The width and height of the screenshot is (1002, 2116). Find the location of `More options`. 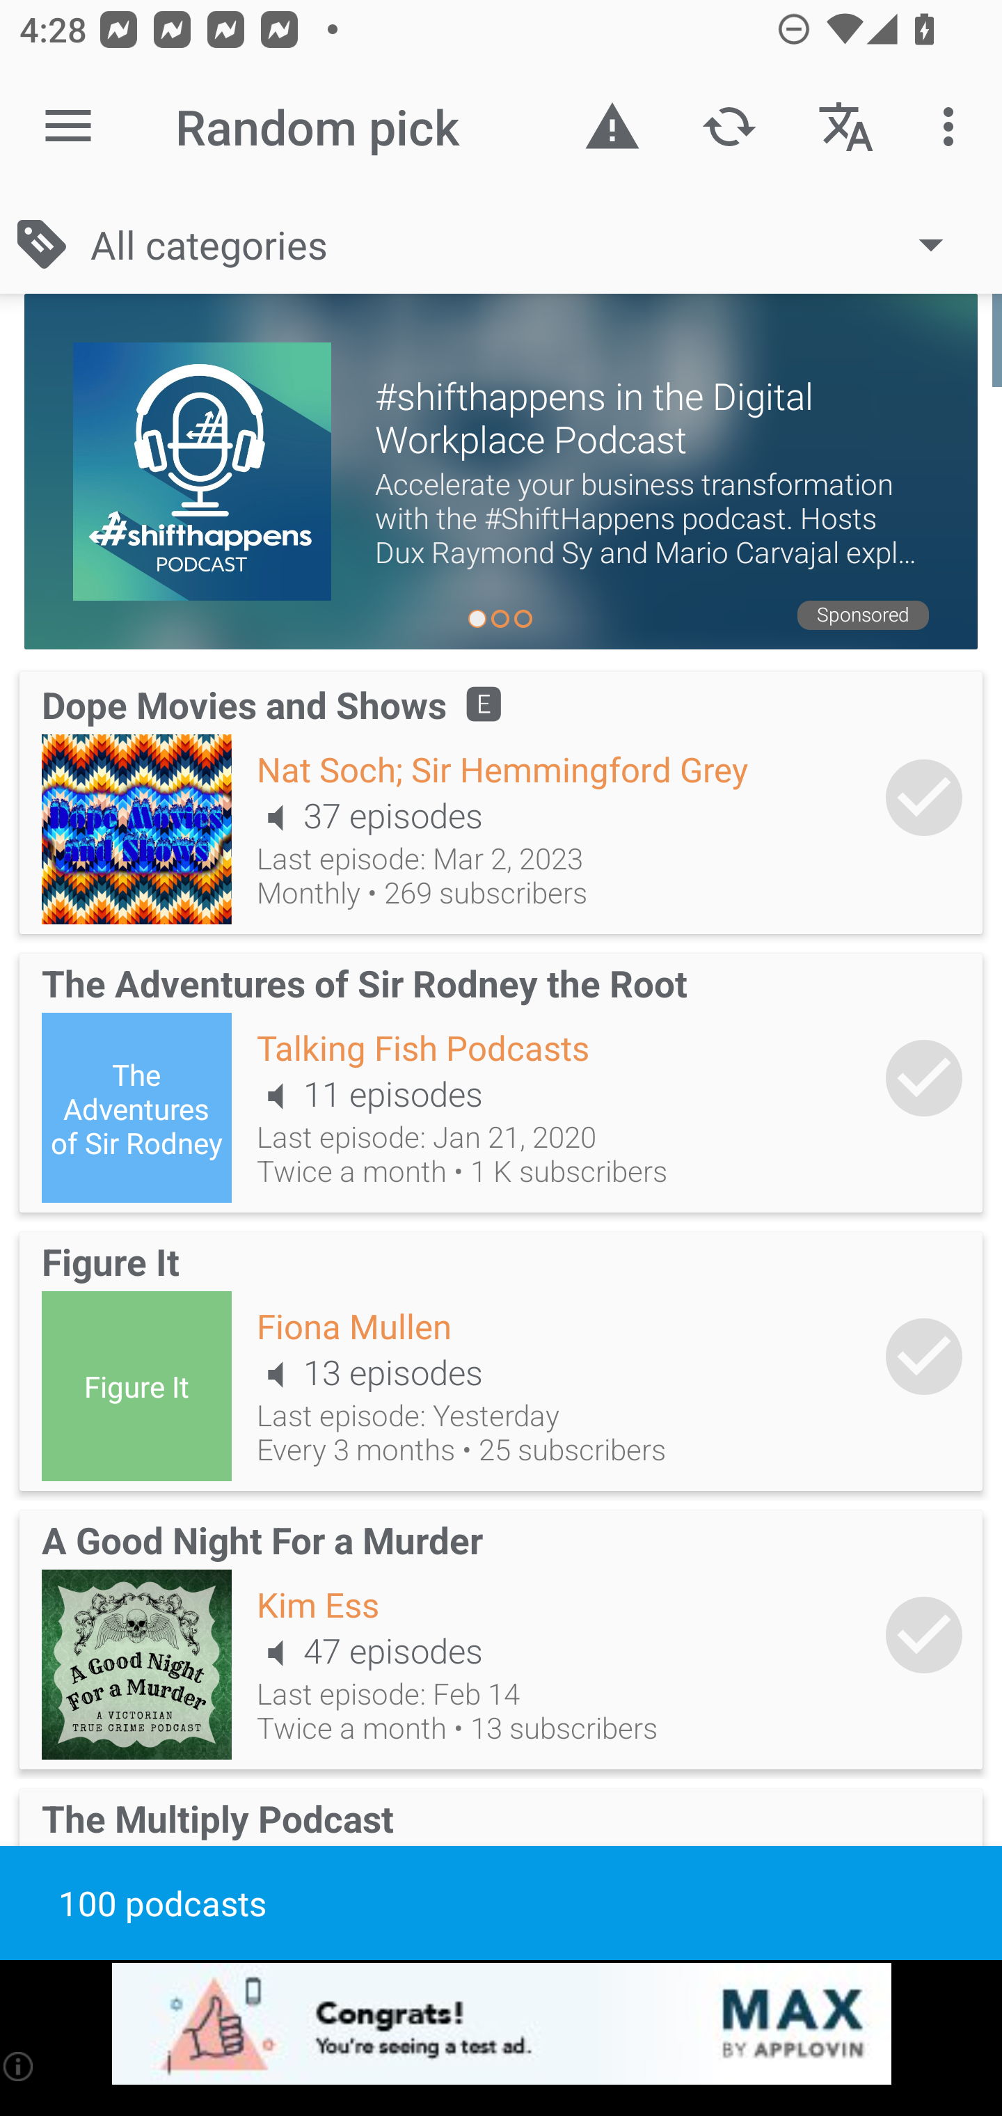

More options is located at coordinates (953, 127).